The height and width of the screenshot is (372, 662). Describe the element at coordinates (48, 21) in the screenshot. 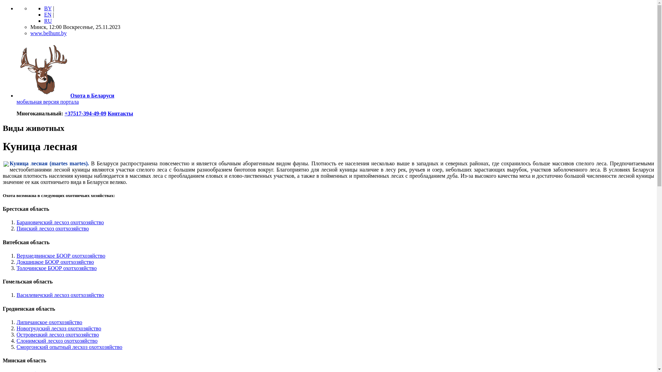

I see `RU` at that location.